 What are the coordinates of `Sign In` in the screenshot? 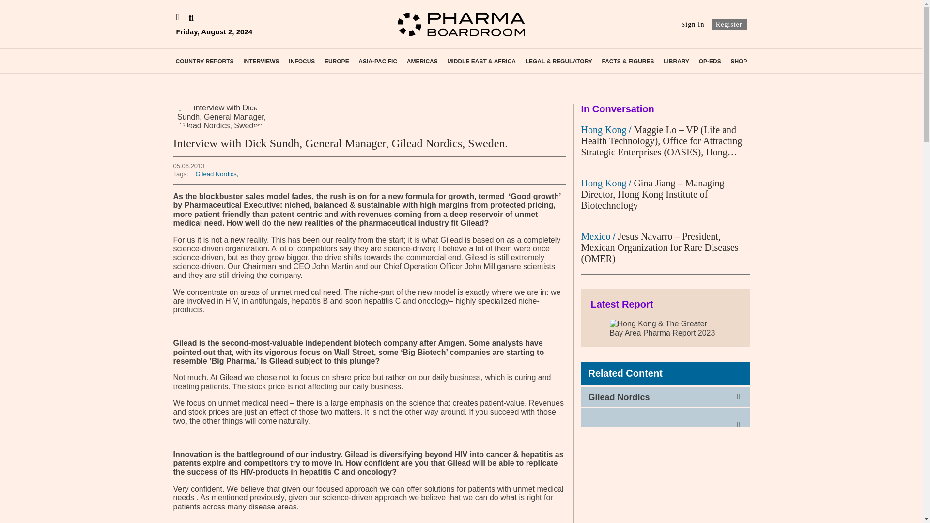 It's located at (693, 24).